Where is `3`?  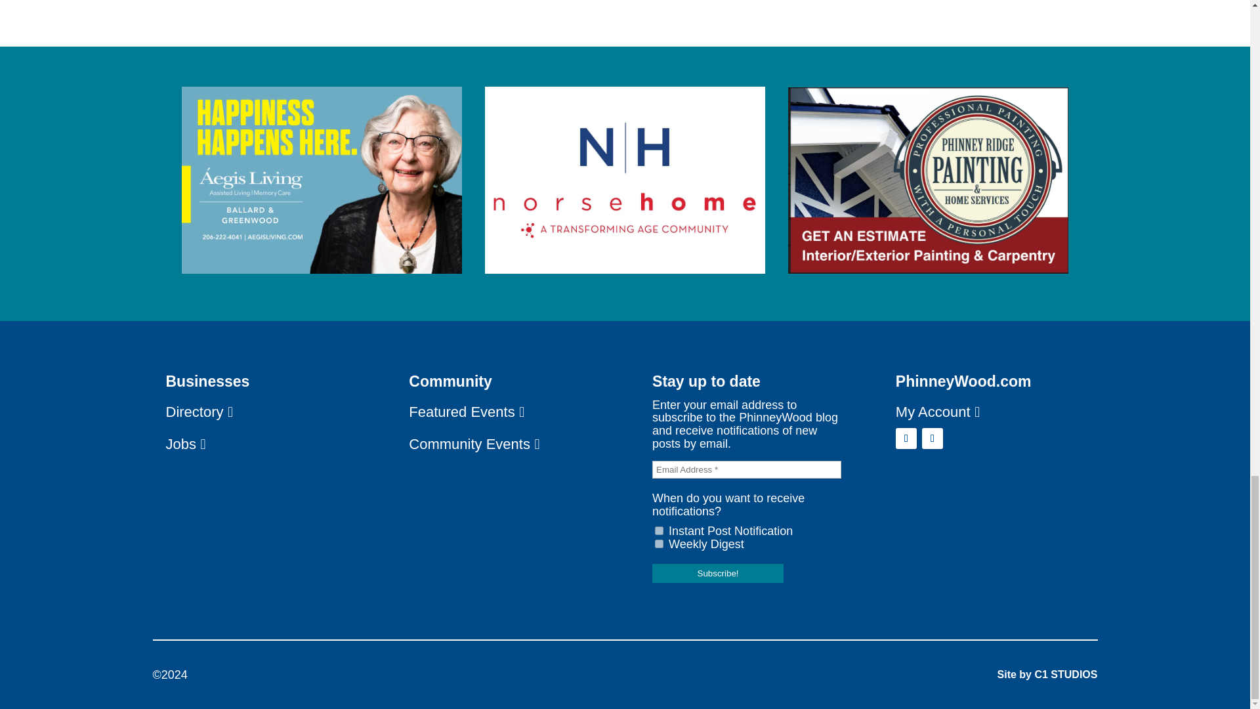 3 is located at coordinates (659, 544).